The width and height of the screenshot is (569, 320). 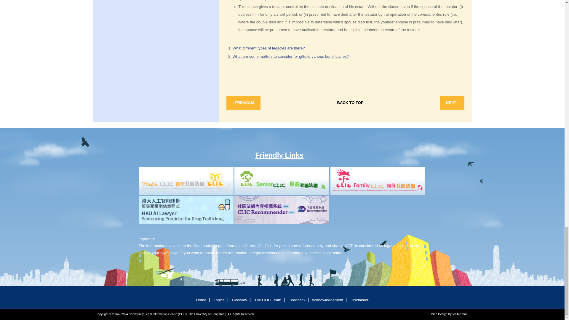 I want to click on Go to parent page, so click(x=350, y=103).